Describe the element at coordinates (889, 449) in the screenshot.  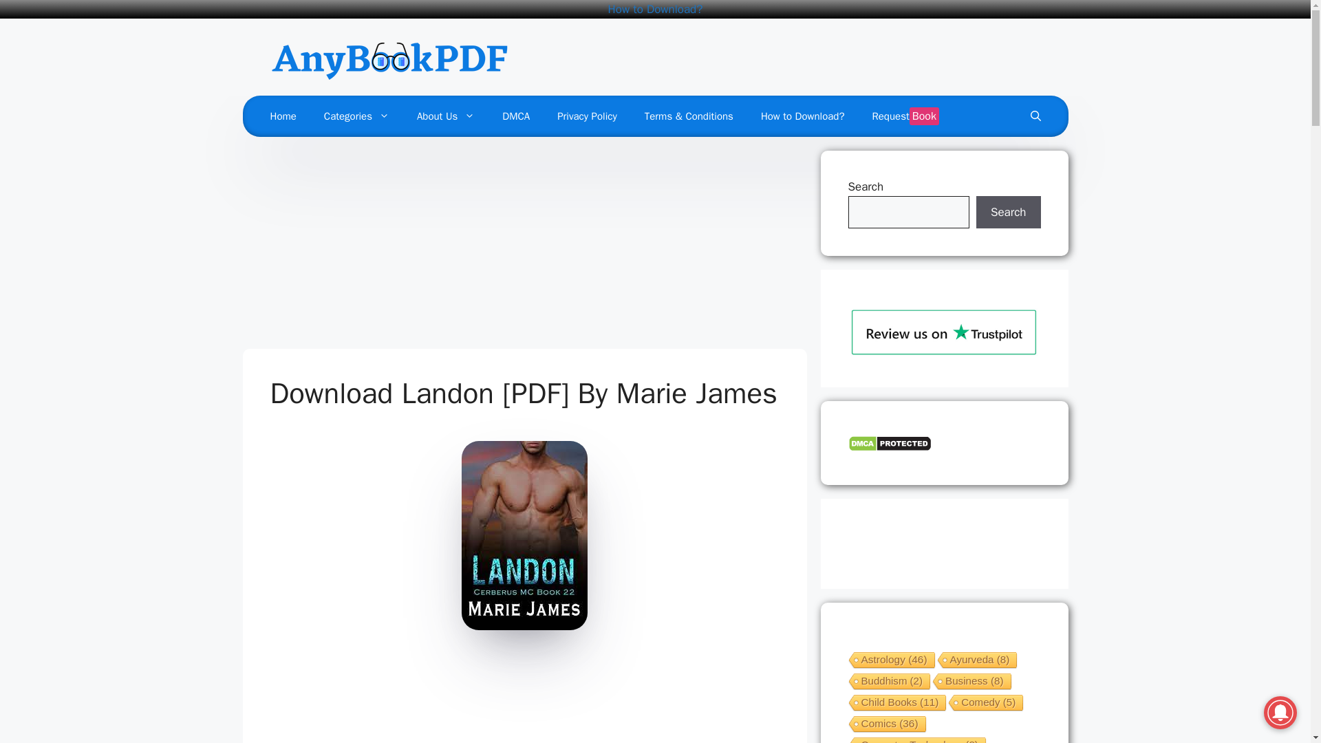
I see `DMCA.com Protection Status` at that location.